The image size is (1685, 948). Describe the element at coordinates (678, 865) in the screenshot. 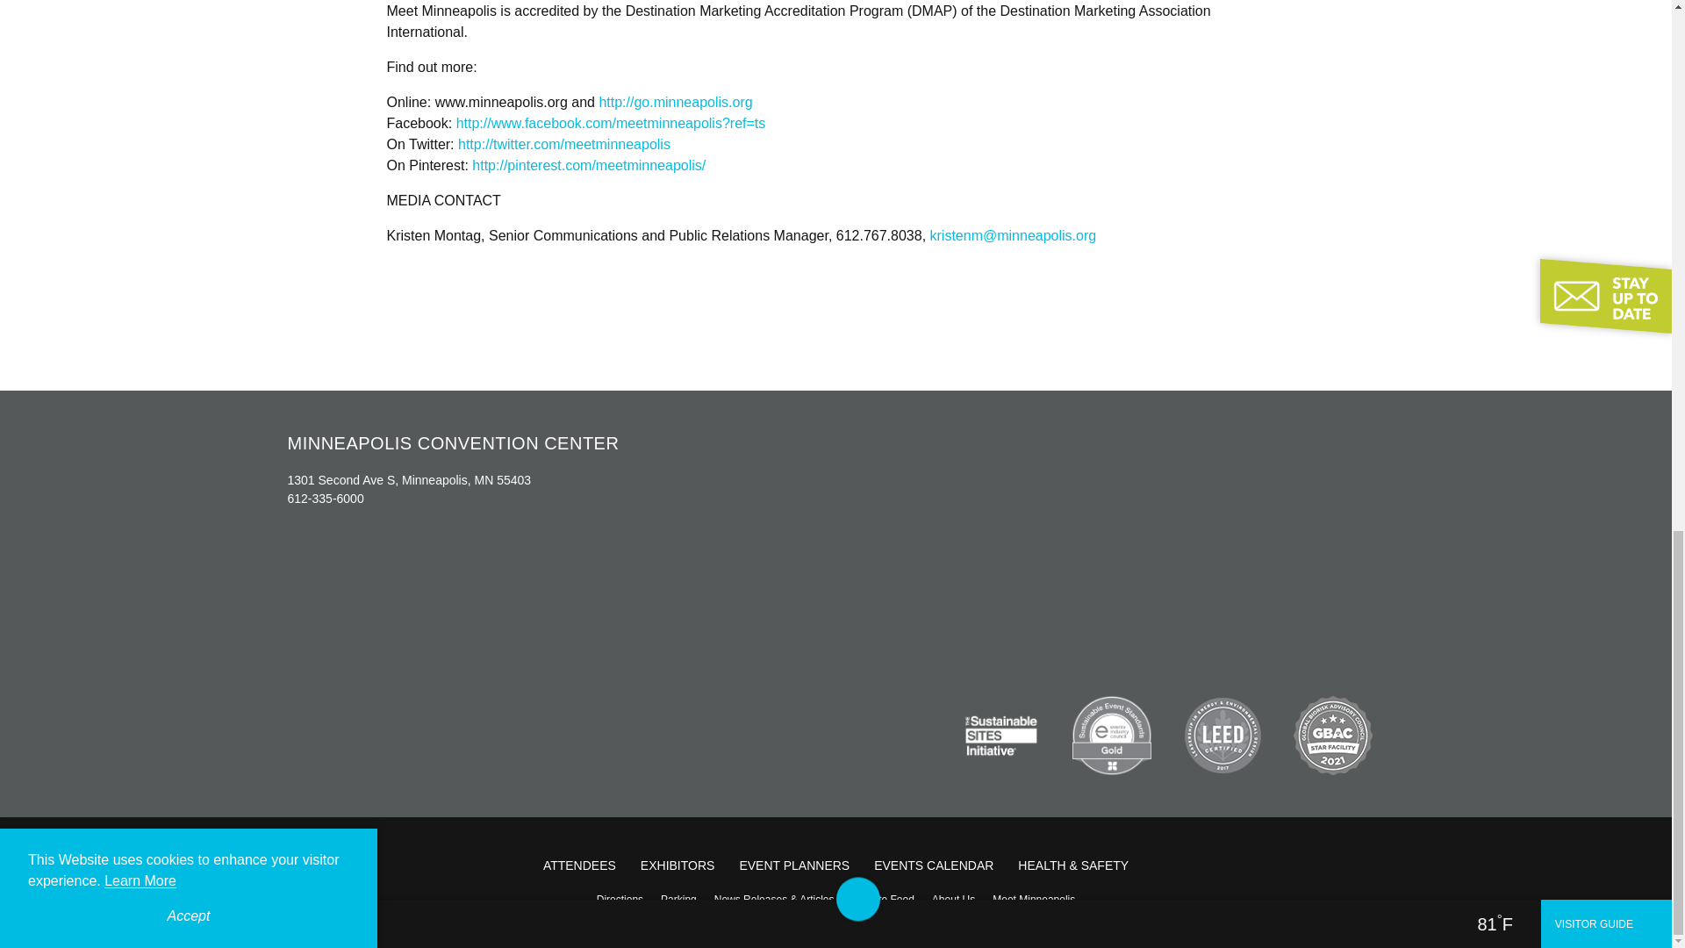

I see `EXHIBITORS` at that location.